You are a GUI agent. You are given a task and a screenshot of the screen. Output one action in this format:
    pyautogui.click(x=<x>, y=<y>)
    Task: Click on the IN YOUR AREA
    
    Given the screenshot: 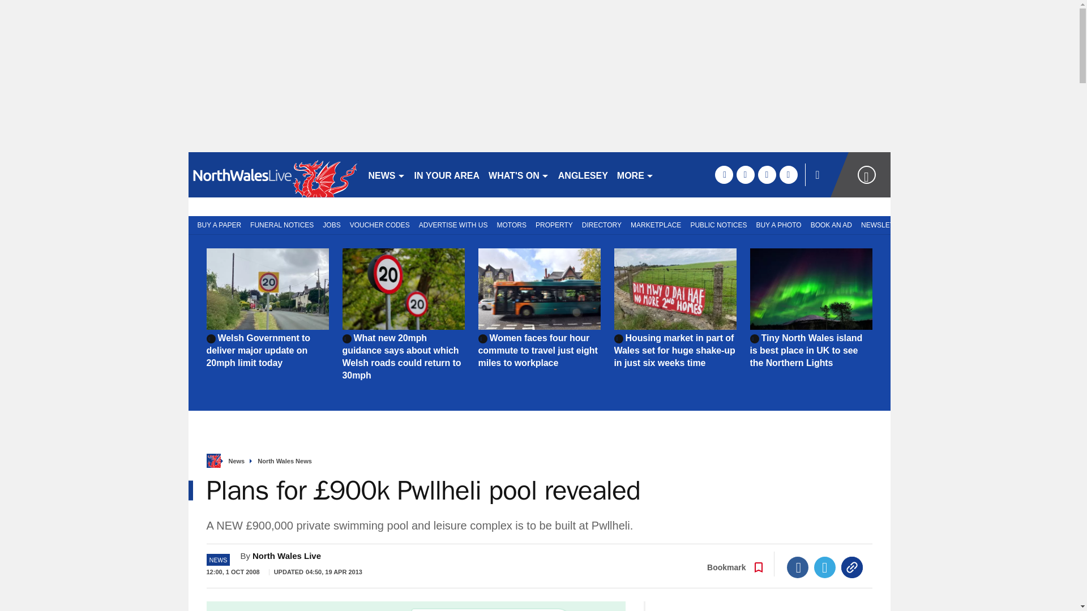 What is the action you would take?
    pyautogui.click(x=447, y=174)
    